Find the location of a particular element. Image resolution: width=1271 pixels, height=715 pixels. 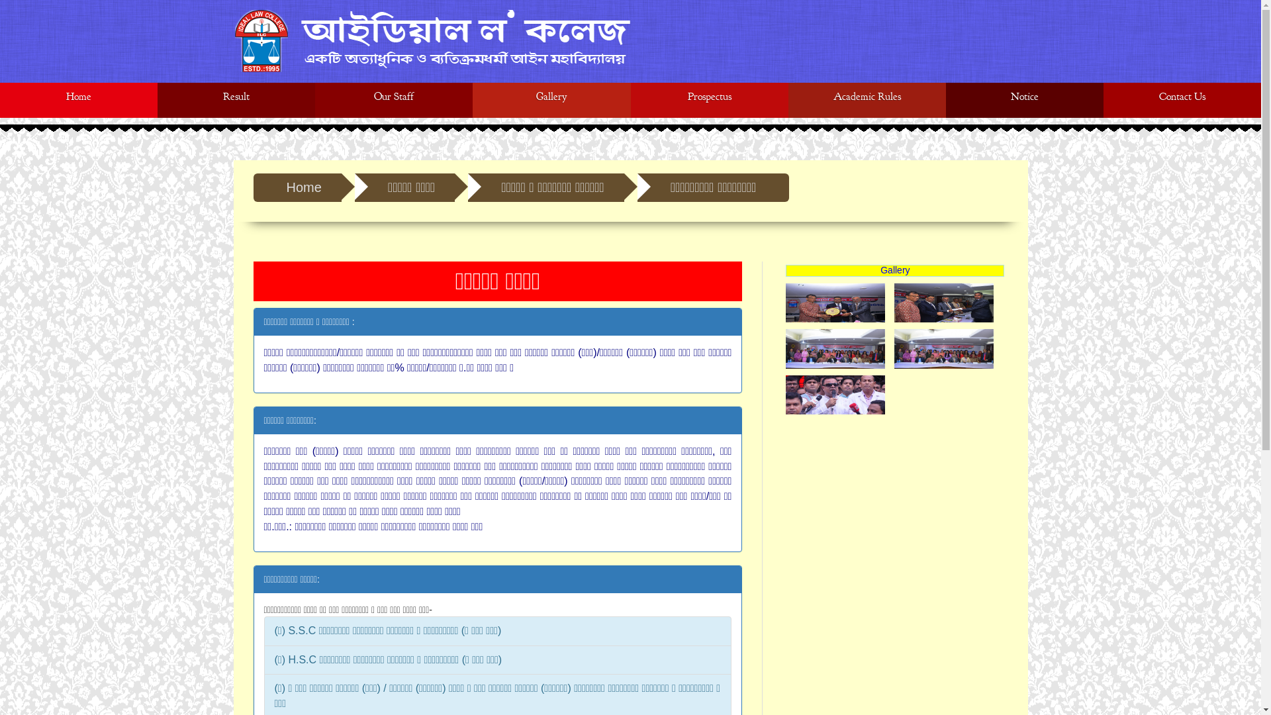

Contact Us is located at coordinates (1182, 101).